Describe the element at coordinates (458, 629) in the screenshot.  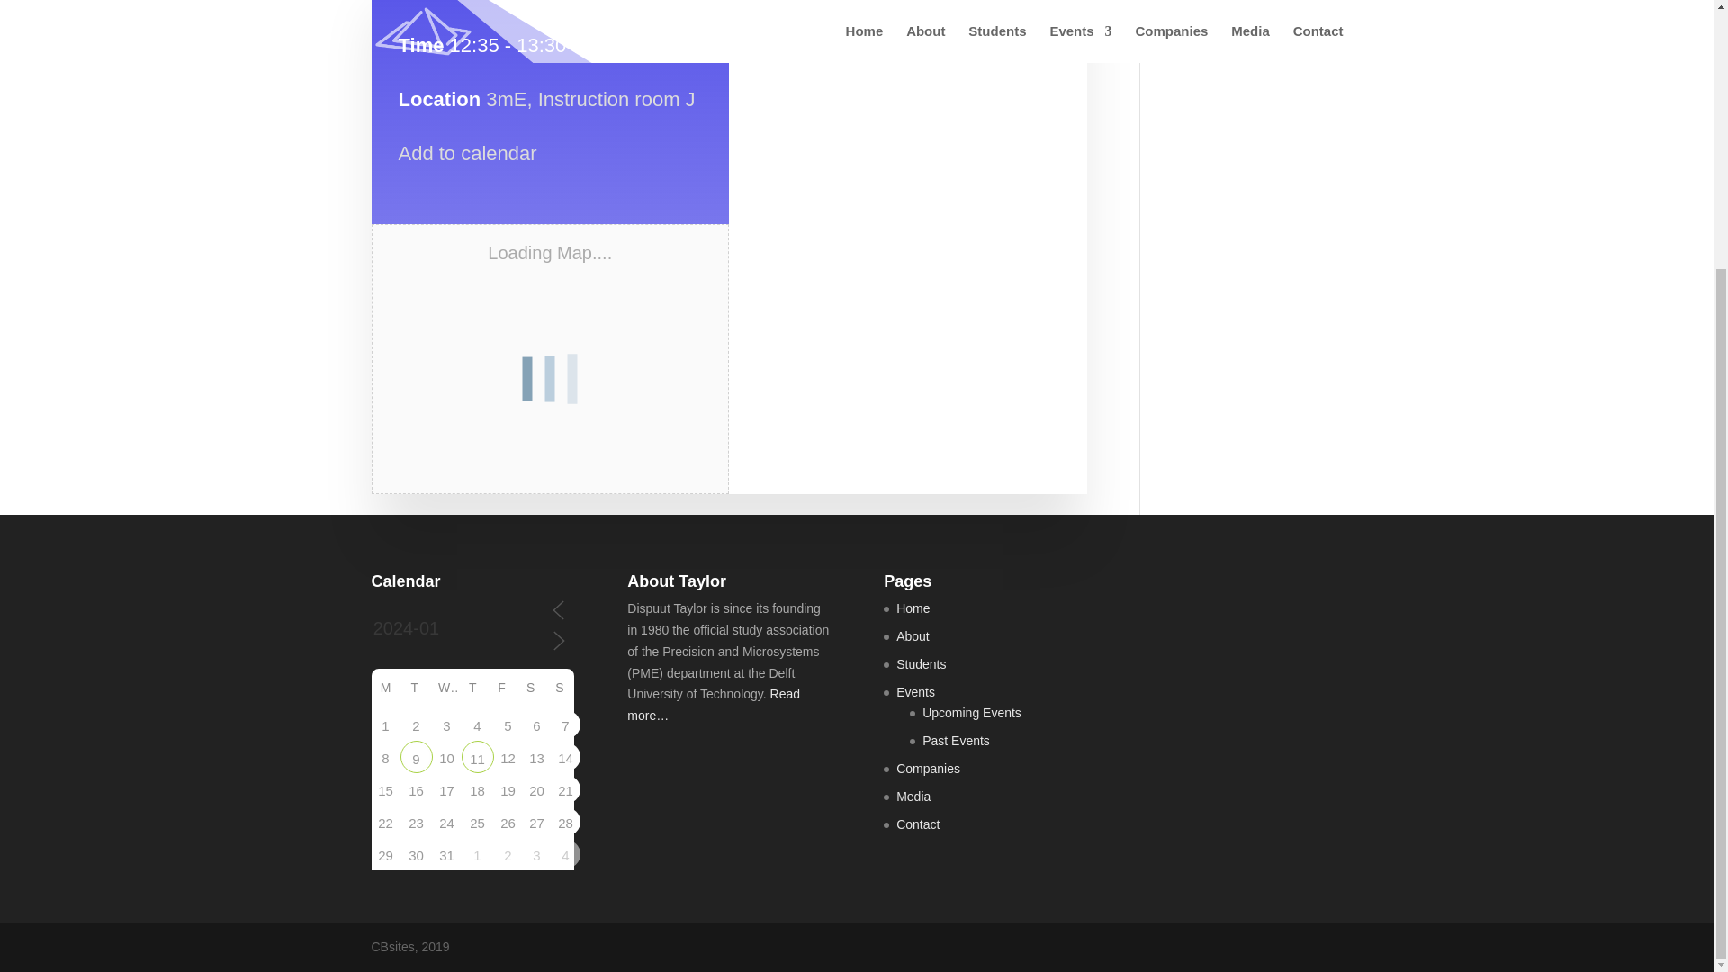
I see `2024-01` at that location.